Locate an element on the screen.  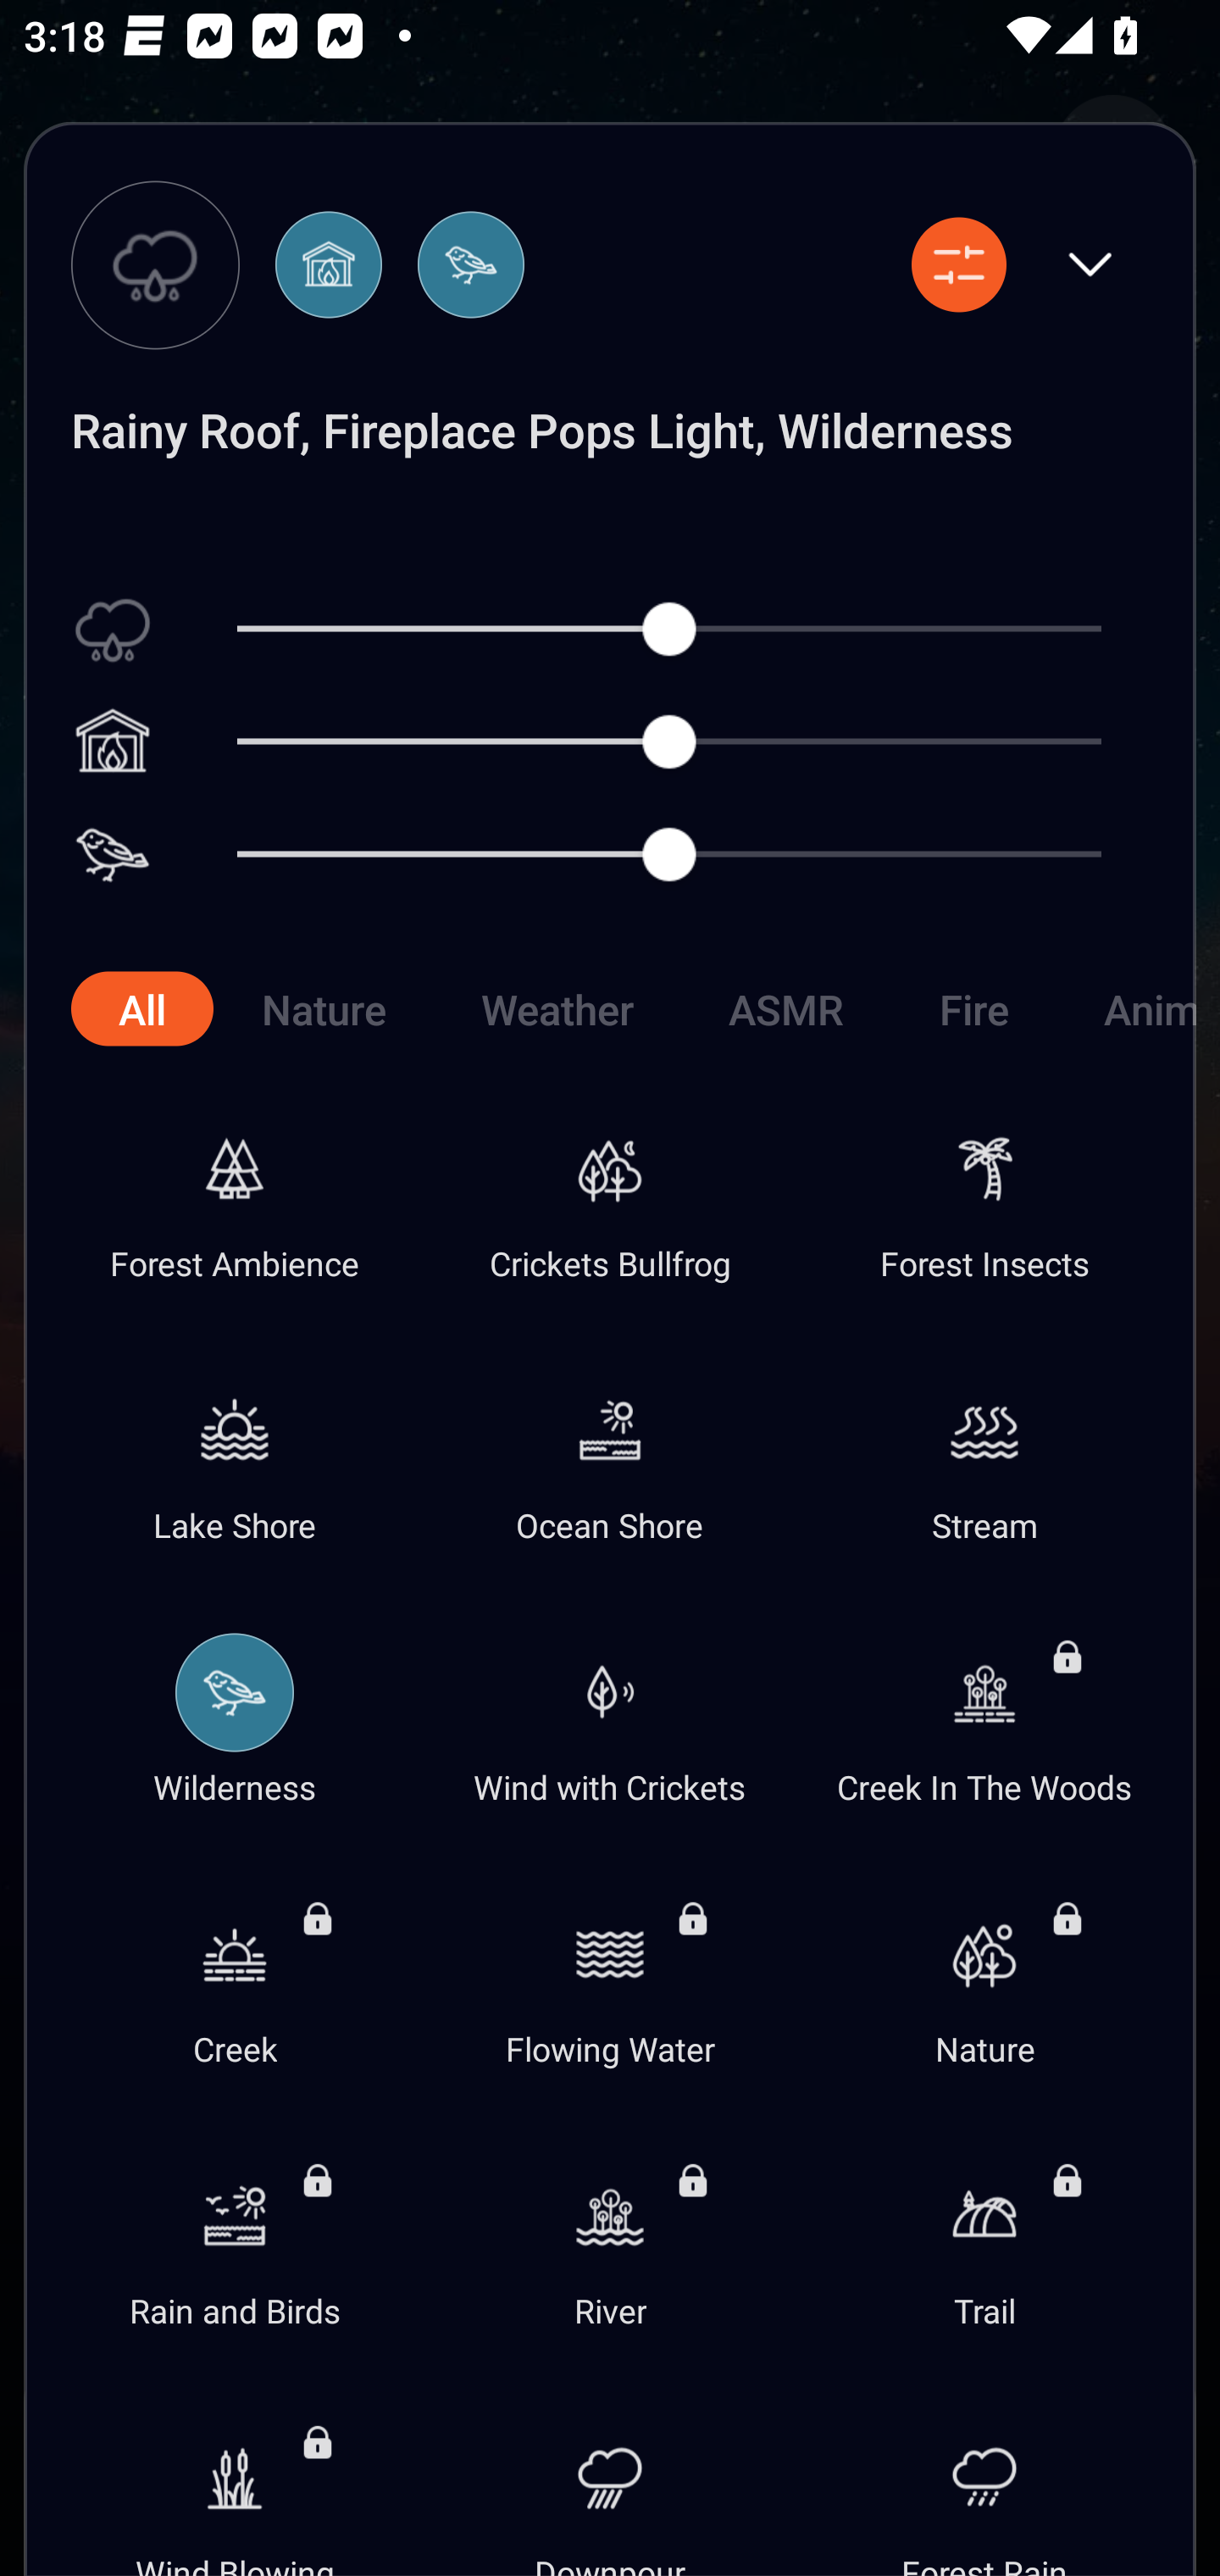
Lake Shore is located at coordinates (236, 1455).